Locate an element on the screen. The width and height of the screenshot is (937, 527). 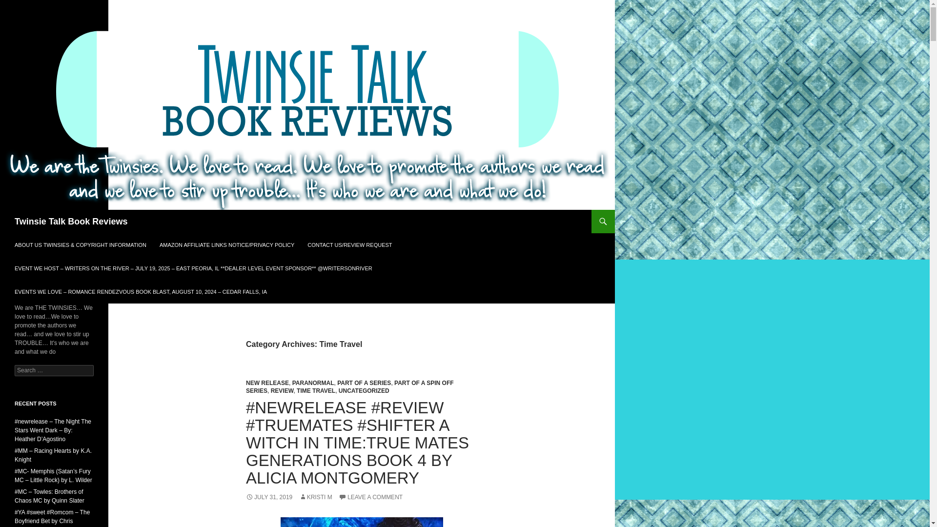
KRISTI M is located at coordinates (315, 497).